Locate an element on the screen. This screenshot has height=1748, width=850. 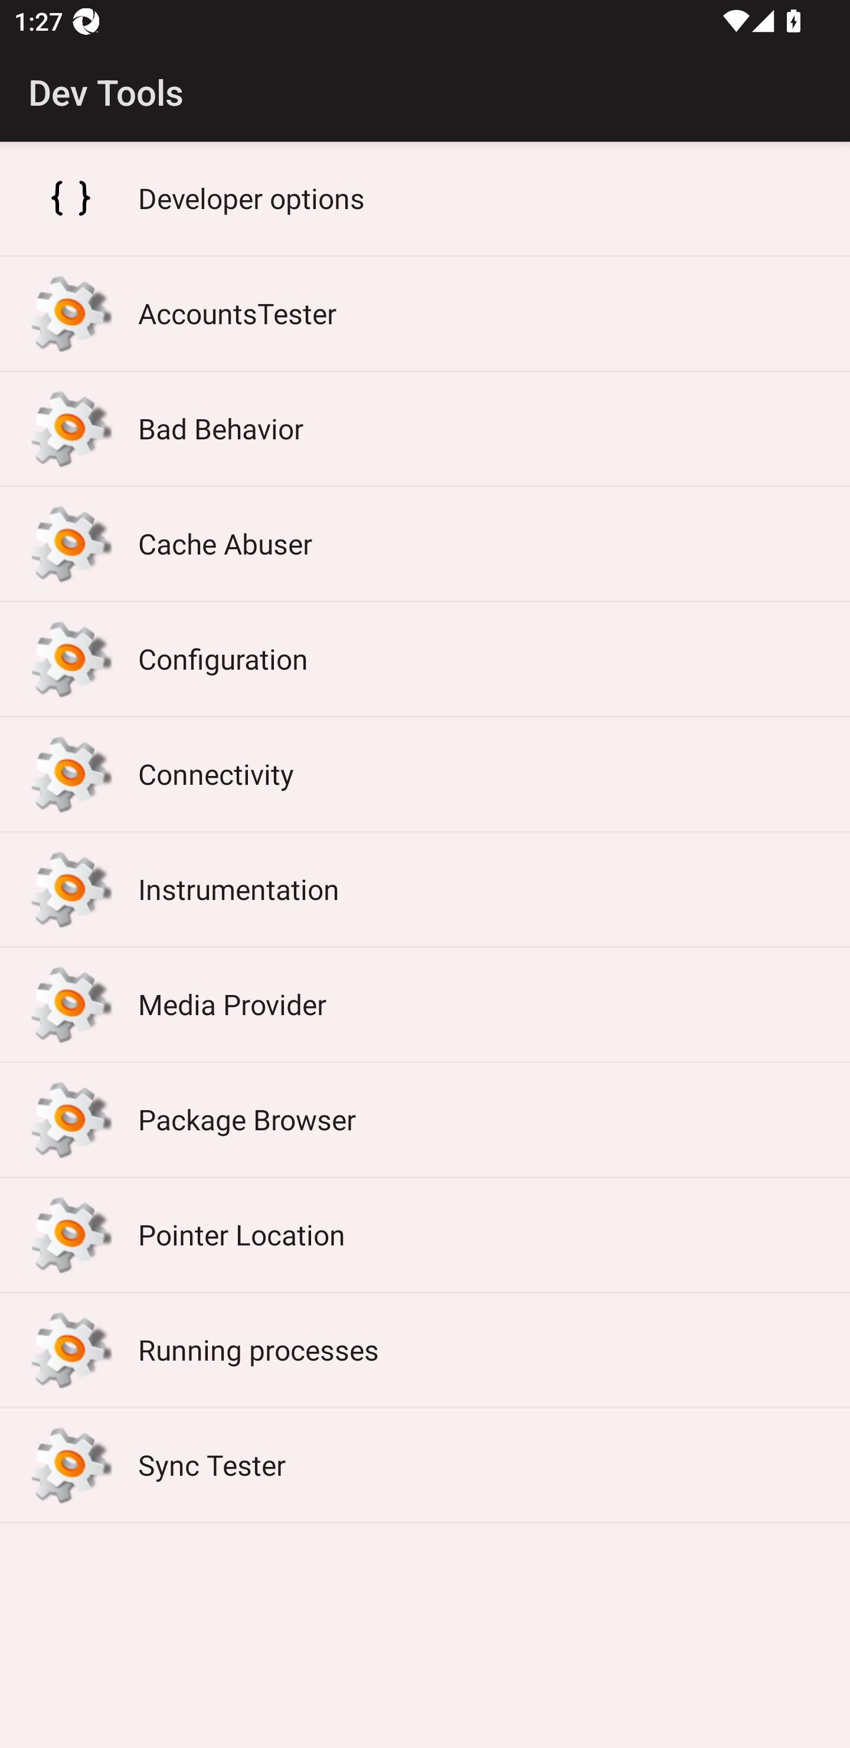
Media Provider is located at coordinates (425, 1004).